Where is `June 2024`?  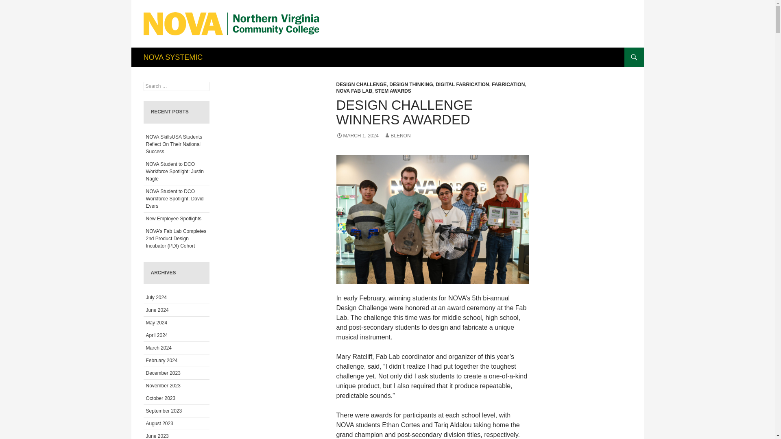 June 2024 is located at coordinates (157, 310).